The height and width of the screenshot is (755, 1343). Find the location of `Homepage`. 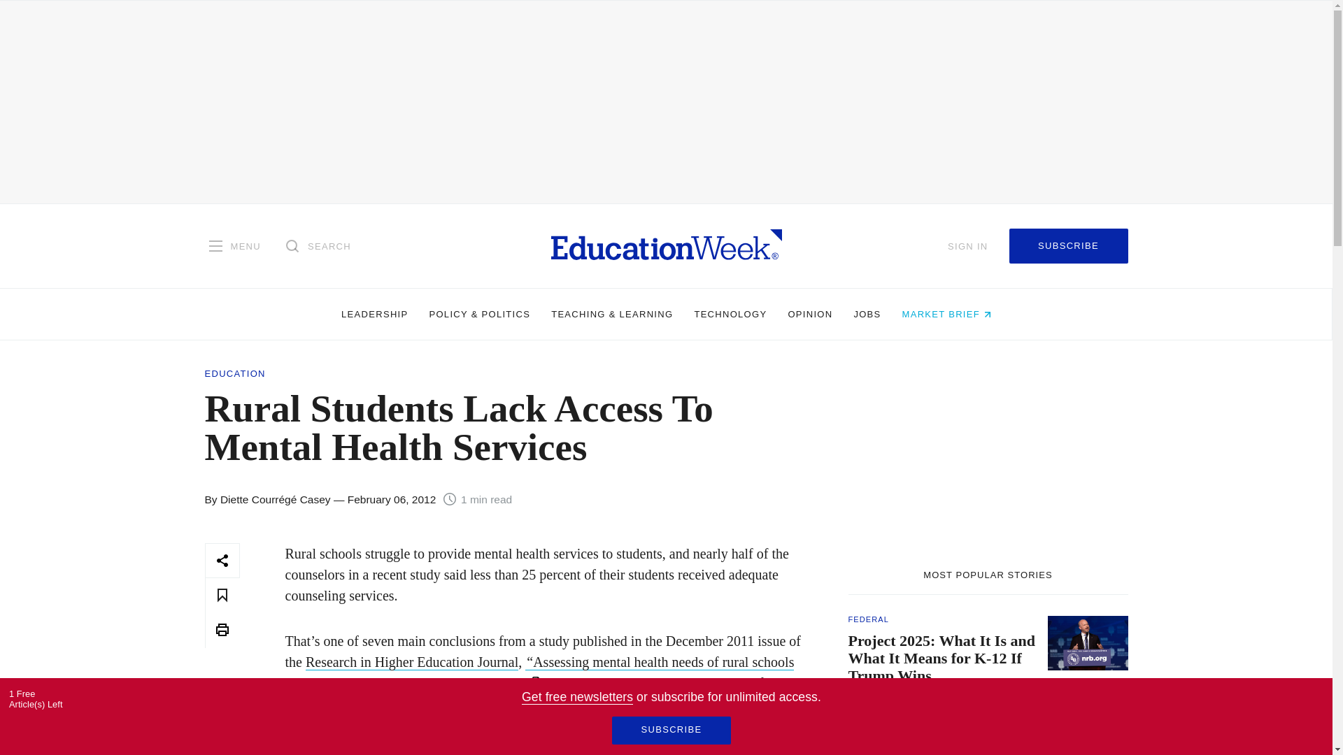

Homepage is located at coordinates (666, 245).